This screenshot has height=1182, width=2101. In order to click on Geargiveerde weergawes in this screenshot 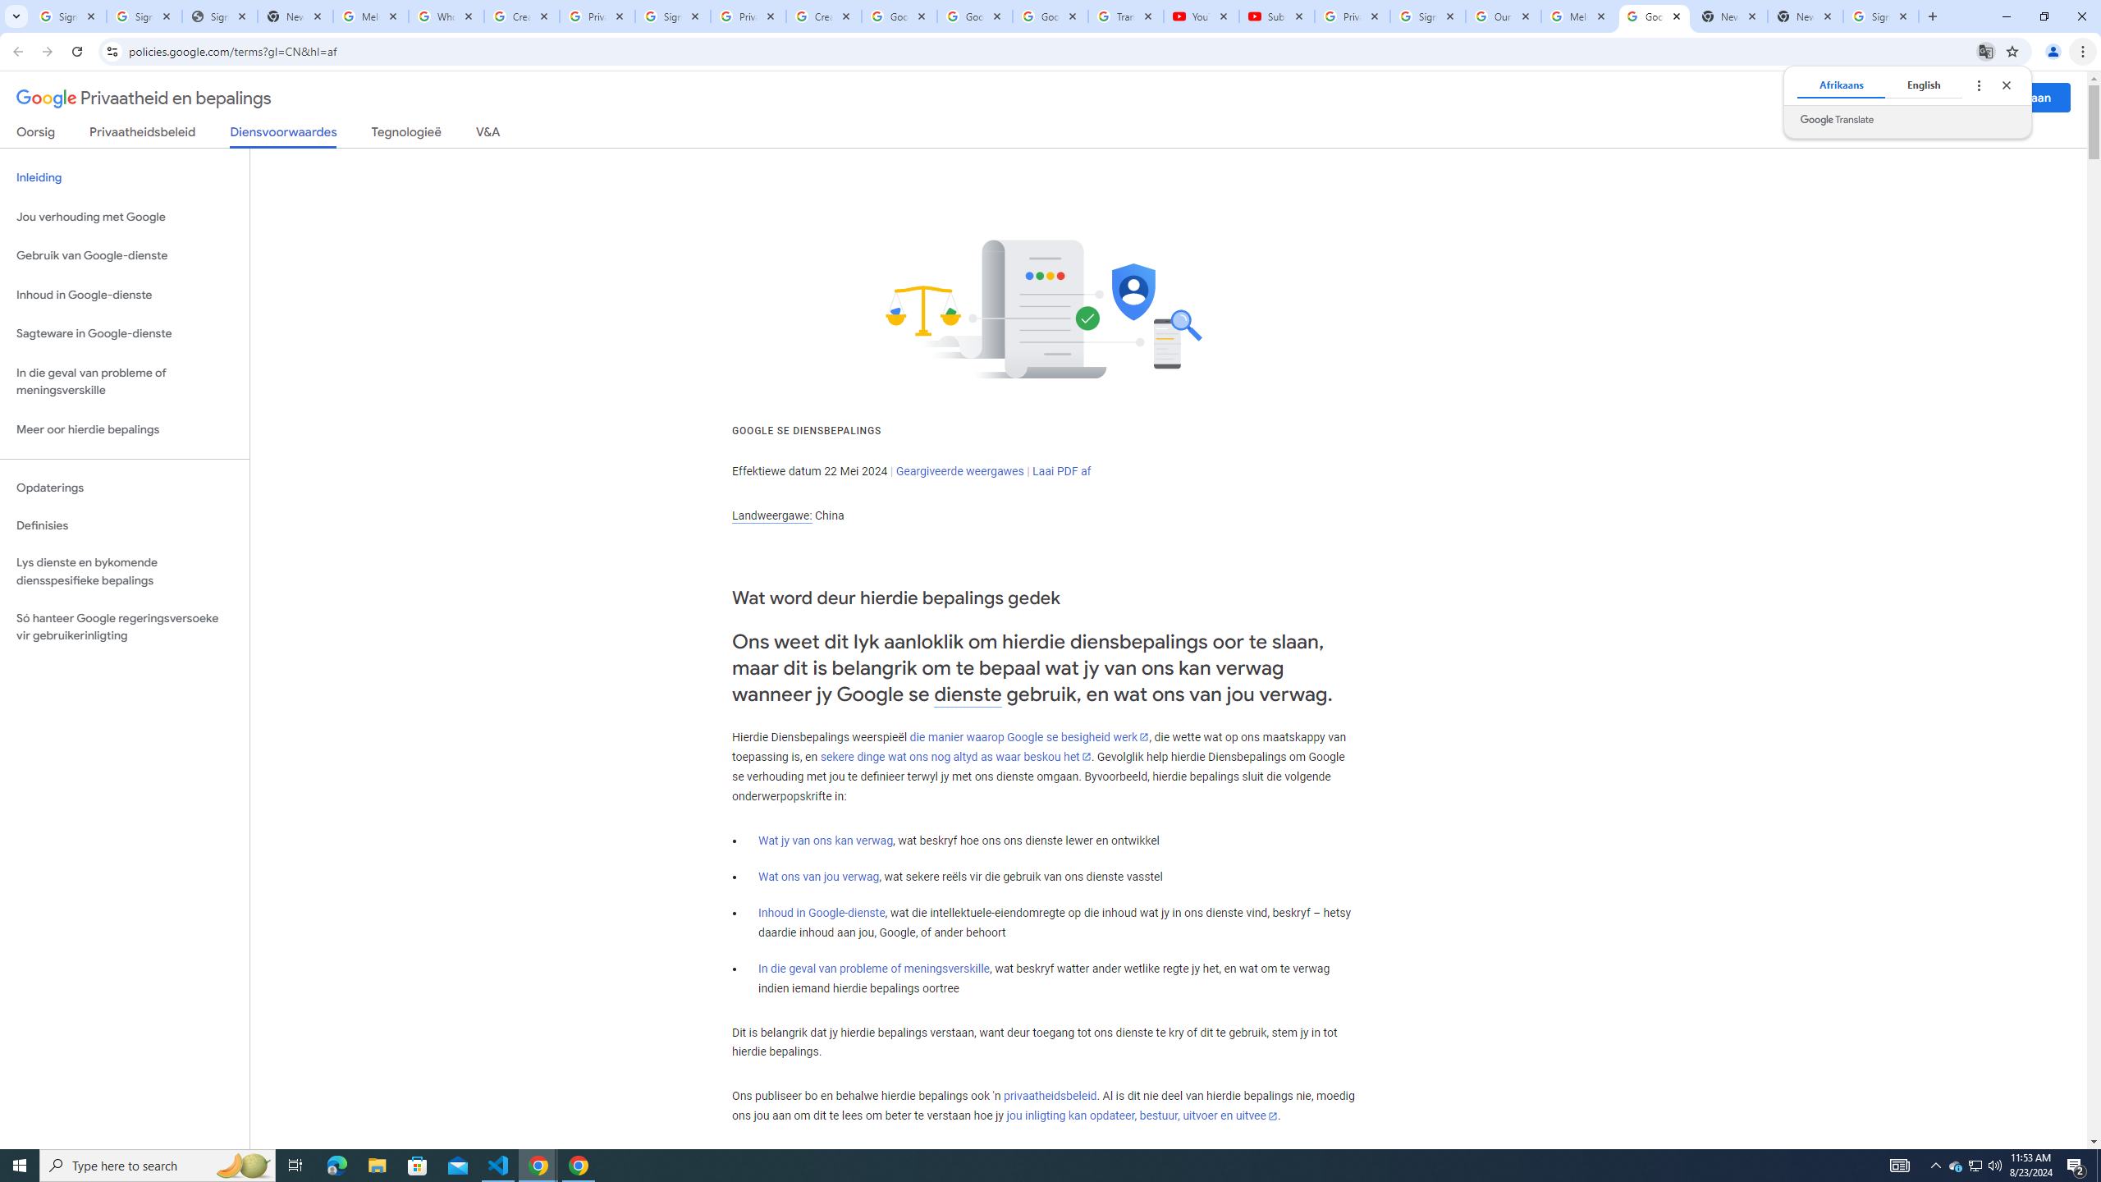, I will do `click(960, 471)`.